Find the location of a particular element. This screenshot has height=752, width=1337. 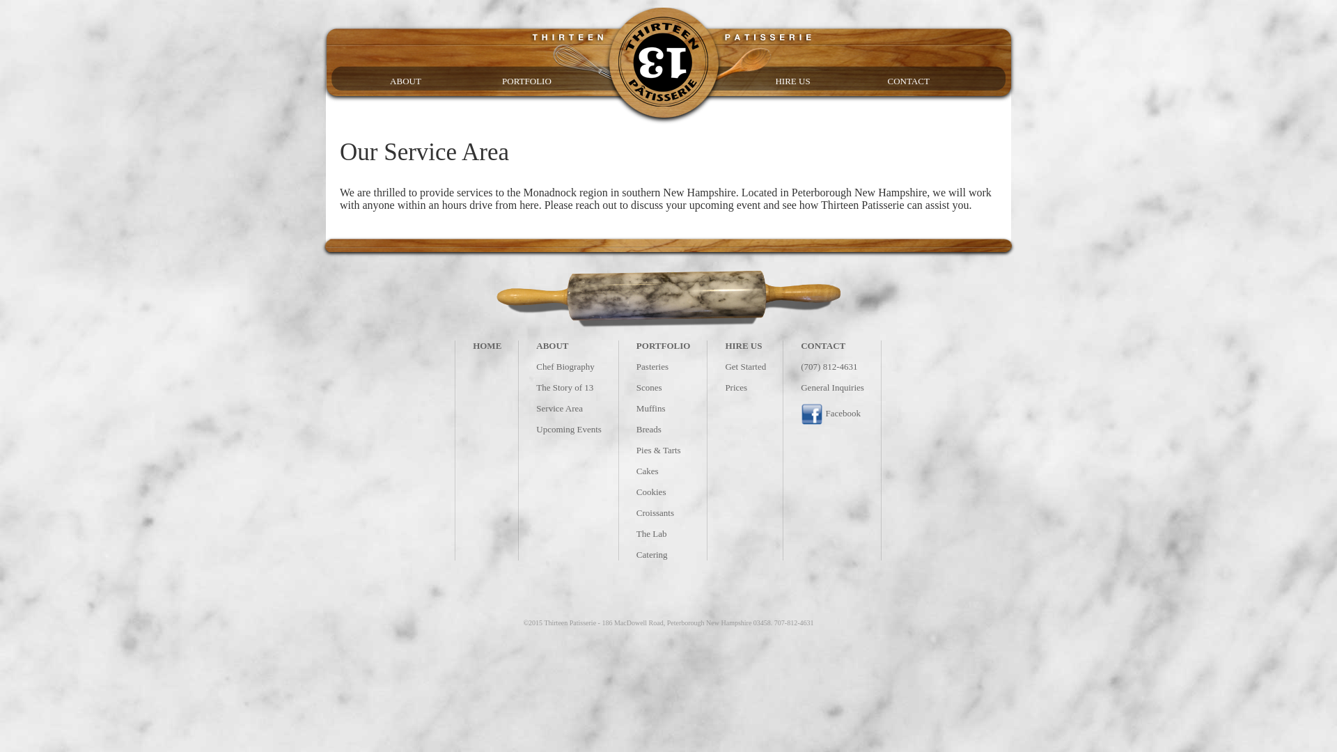

Service Area is located at coordinates (560, 408).